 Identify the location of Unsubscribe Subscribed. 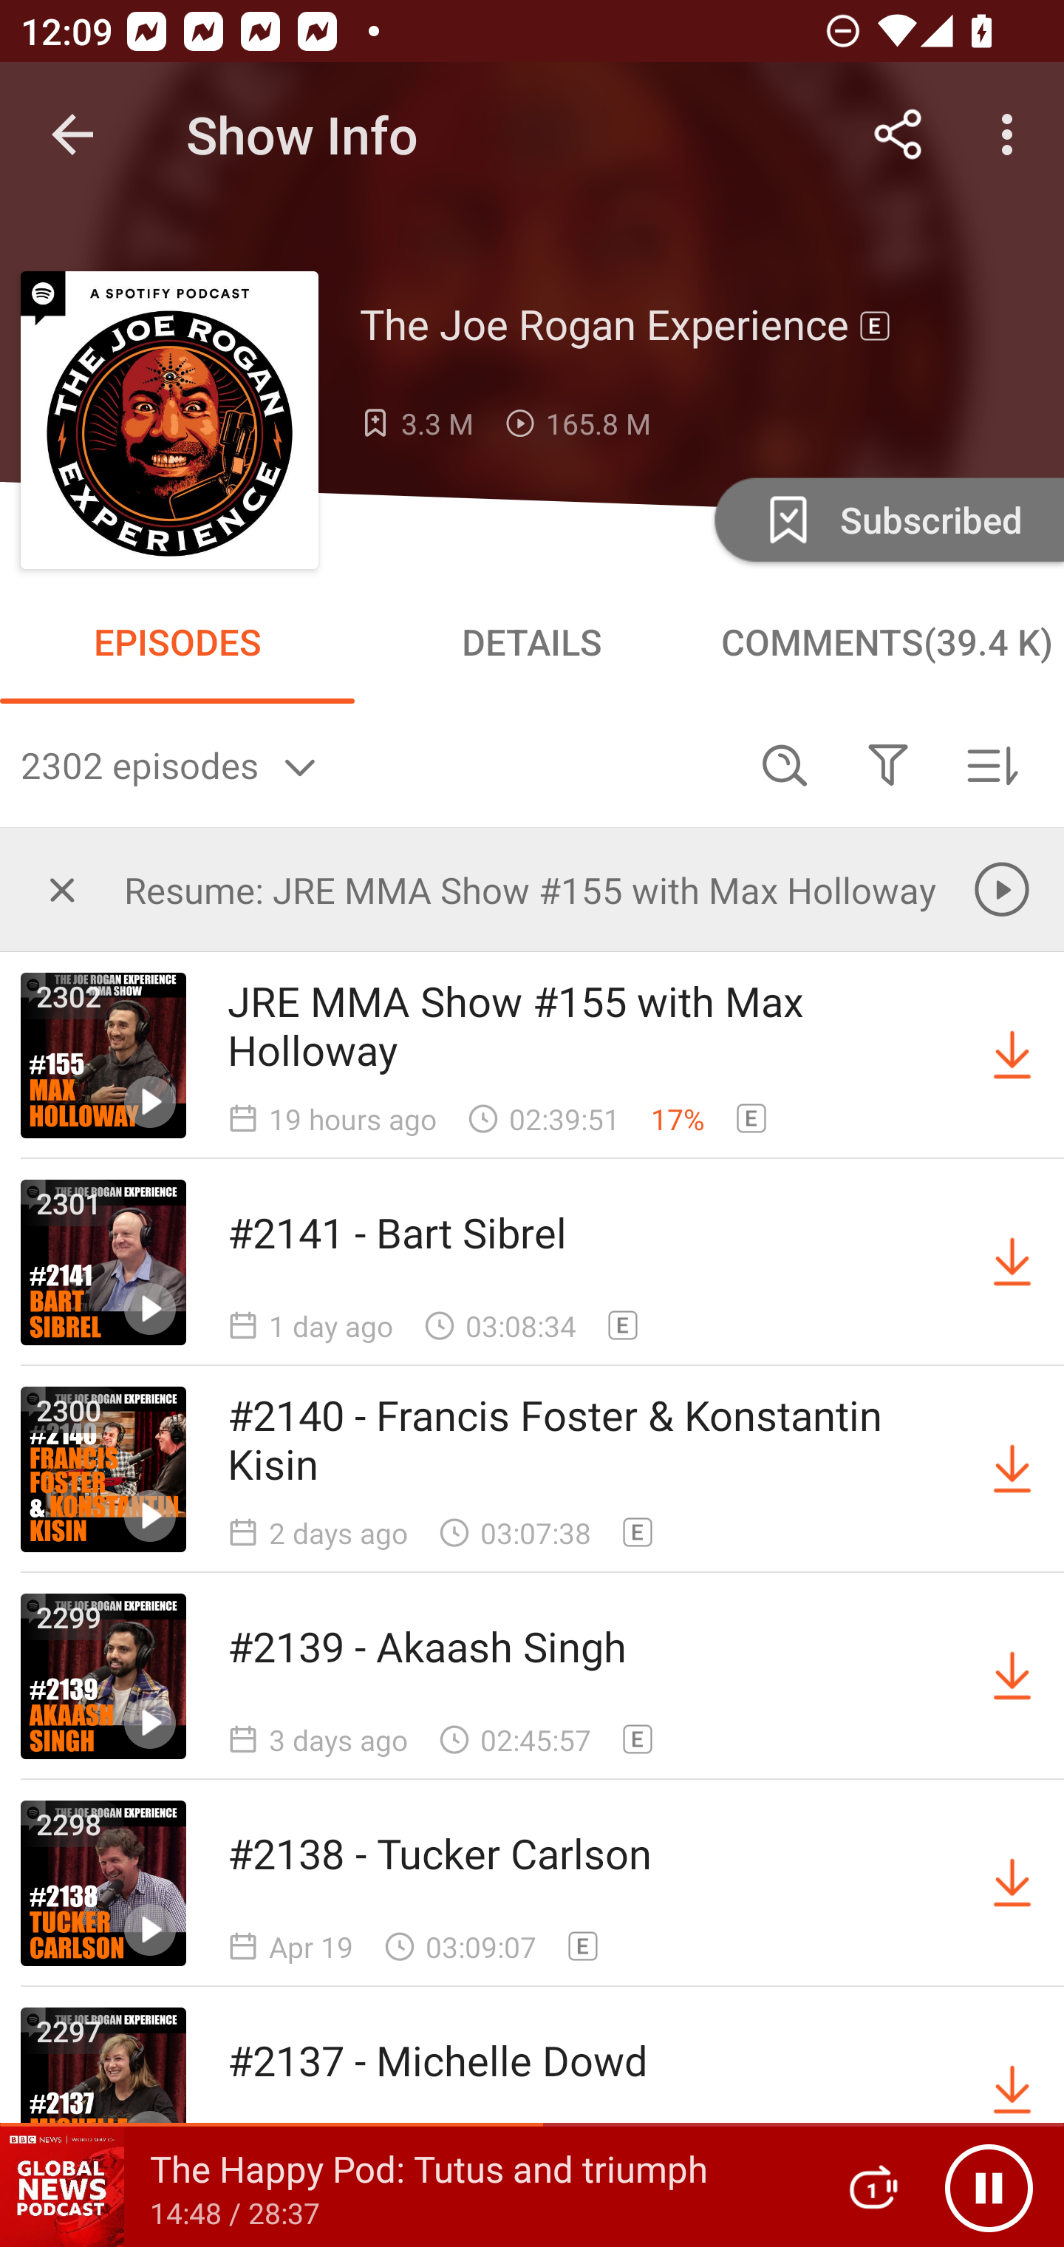
(887, 519).